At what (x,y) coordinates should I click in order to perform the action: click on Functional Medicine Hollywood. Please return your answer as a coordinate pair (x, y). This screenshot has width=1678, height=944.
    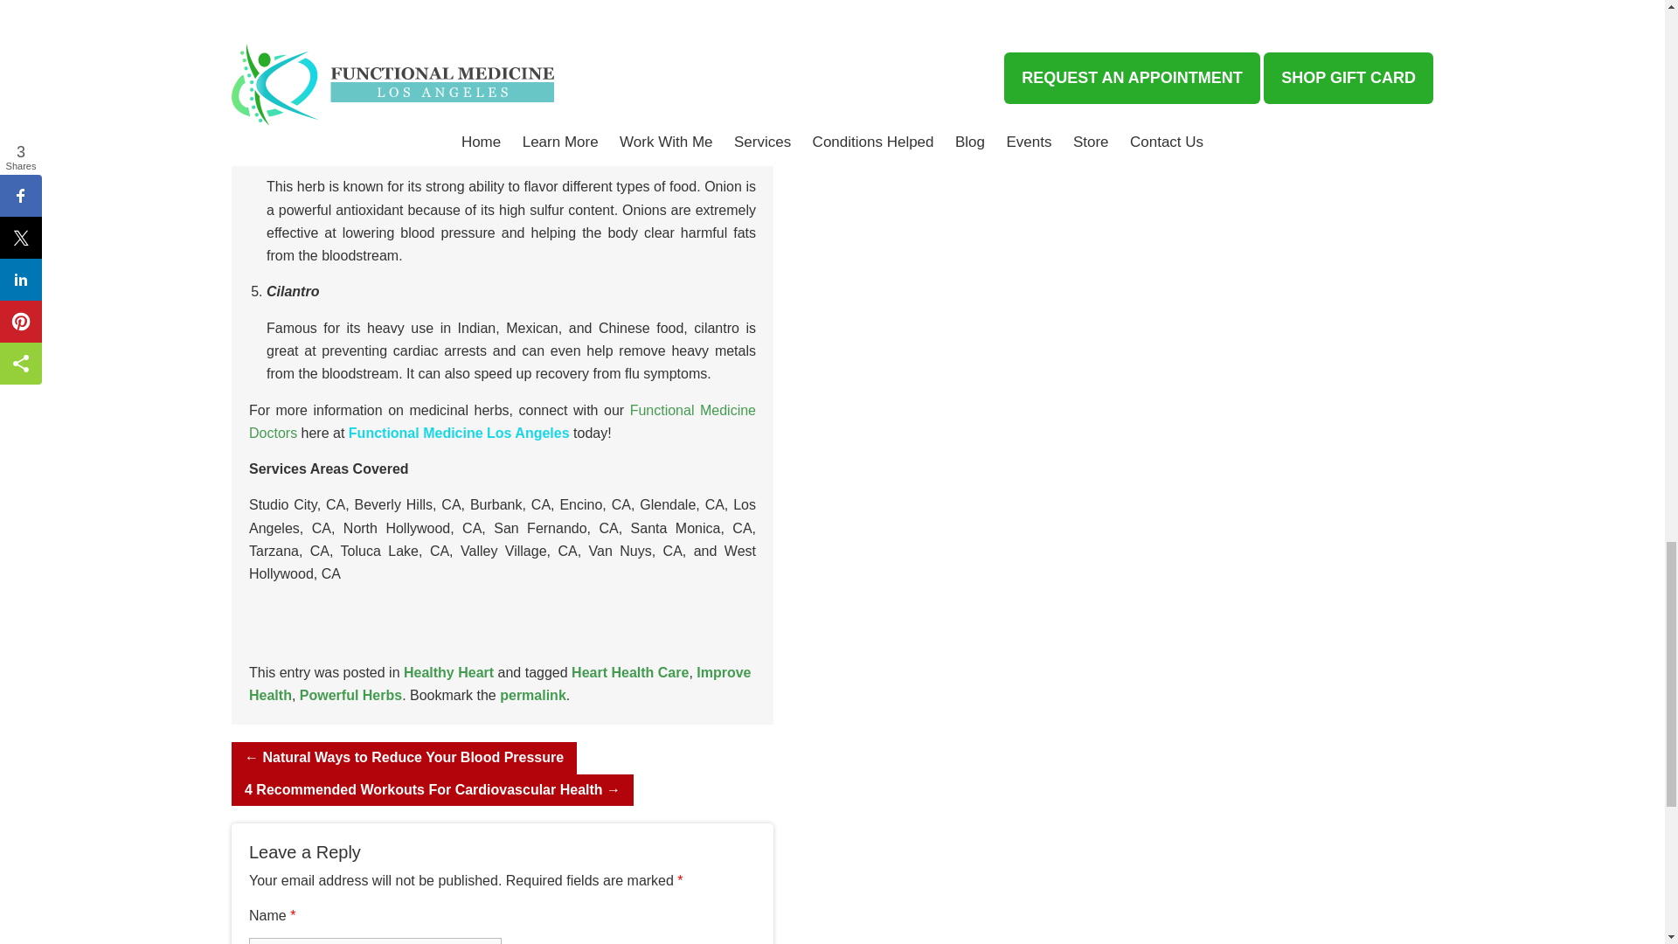
    Looking at the image, I should click on (364, 91).